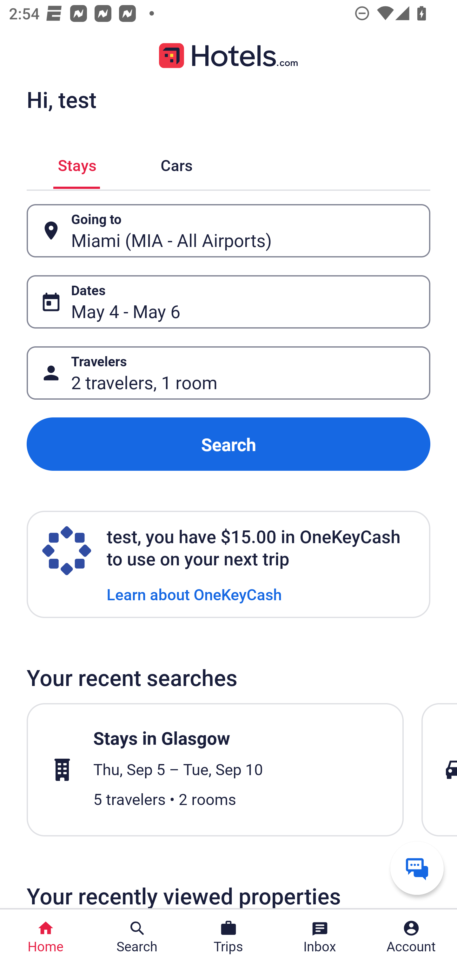  What do you see at coordinates (228, 302) in the screenshot?
I see `Dates Button May 4 - May 6` at bounding box center [228, 302].